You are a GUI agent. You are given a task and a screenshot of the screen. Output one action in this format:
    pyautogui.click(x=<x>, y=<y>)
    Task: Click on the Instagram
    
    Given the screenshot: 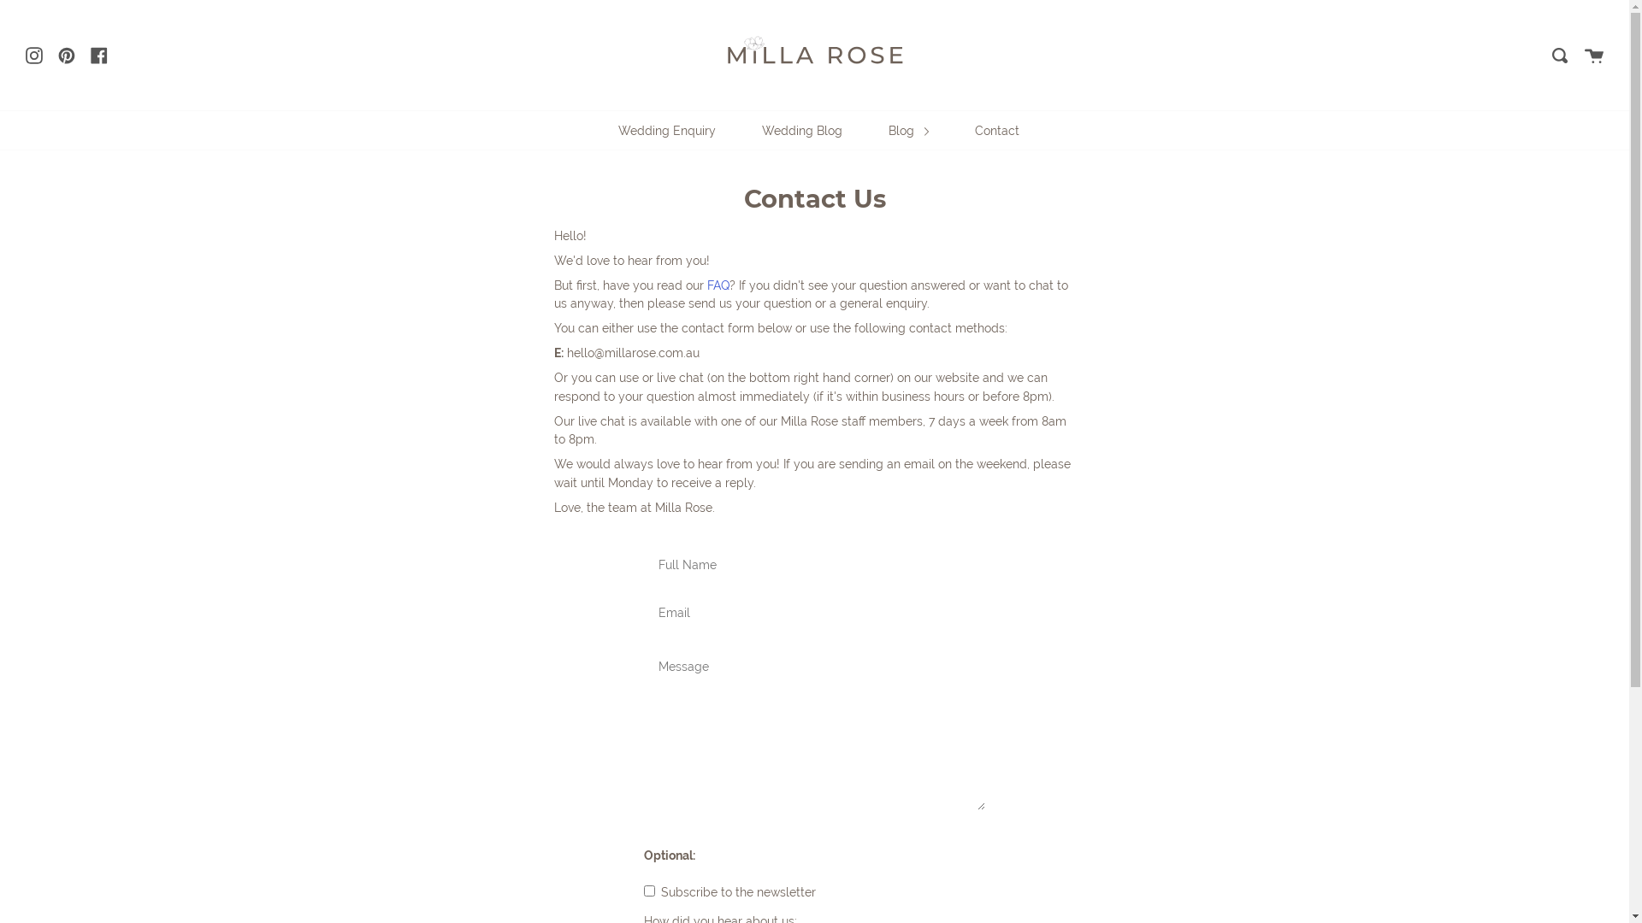 What is the action you would take?
    pyautogui.click(x=34, y=55)
    